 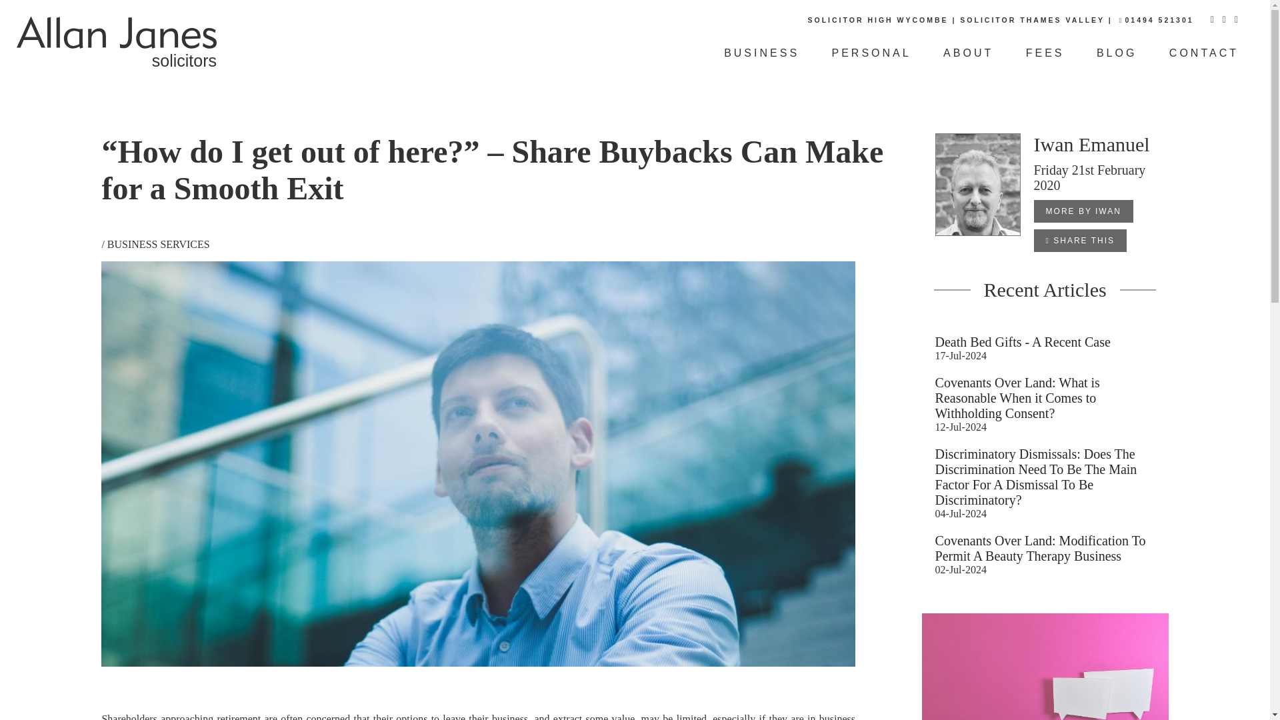 I want to click on CONTACT, so click(x=761, y=53).